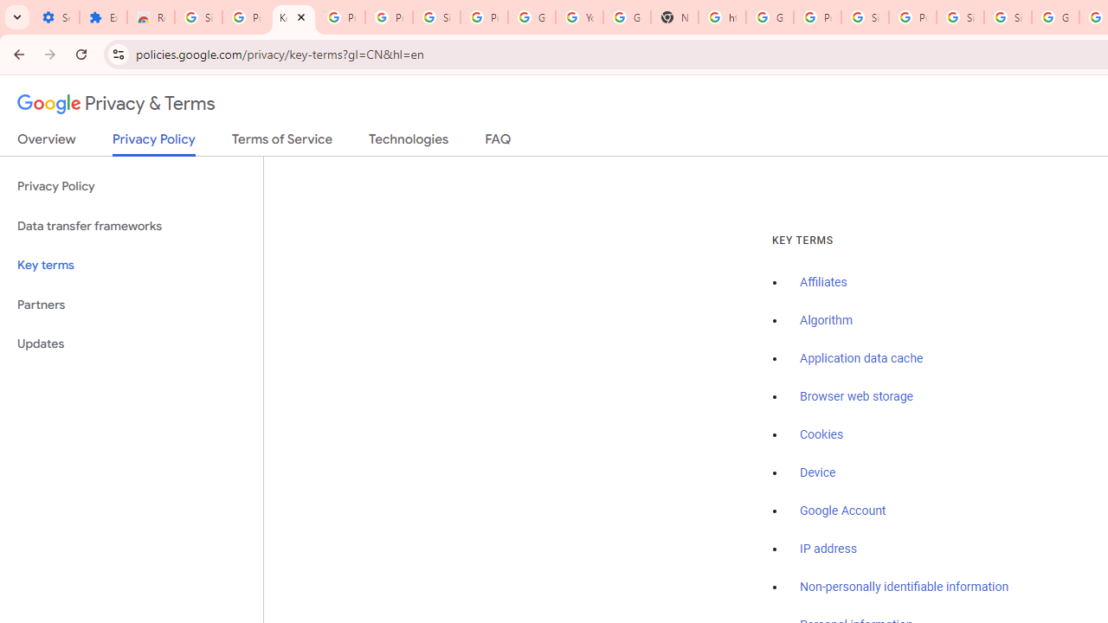 This screenshot has height=623, width=1108. Describe the element at coordinates (151, 17) in the screenshot. I see `Reviews: Helix Fruit Jump Arcade Game` at that location.